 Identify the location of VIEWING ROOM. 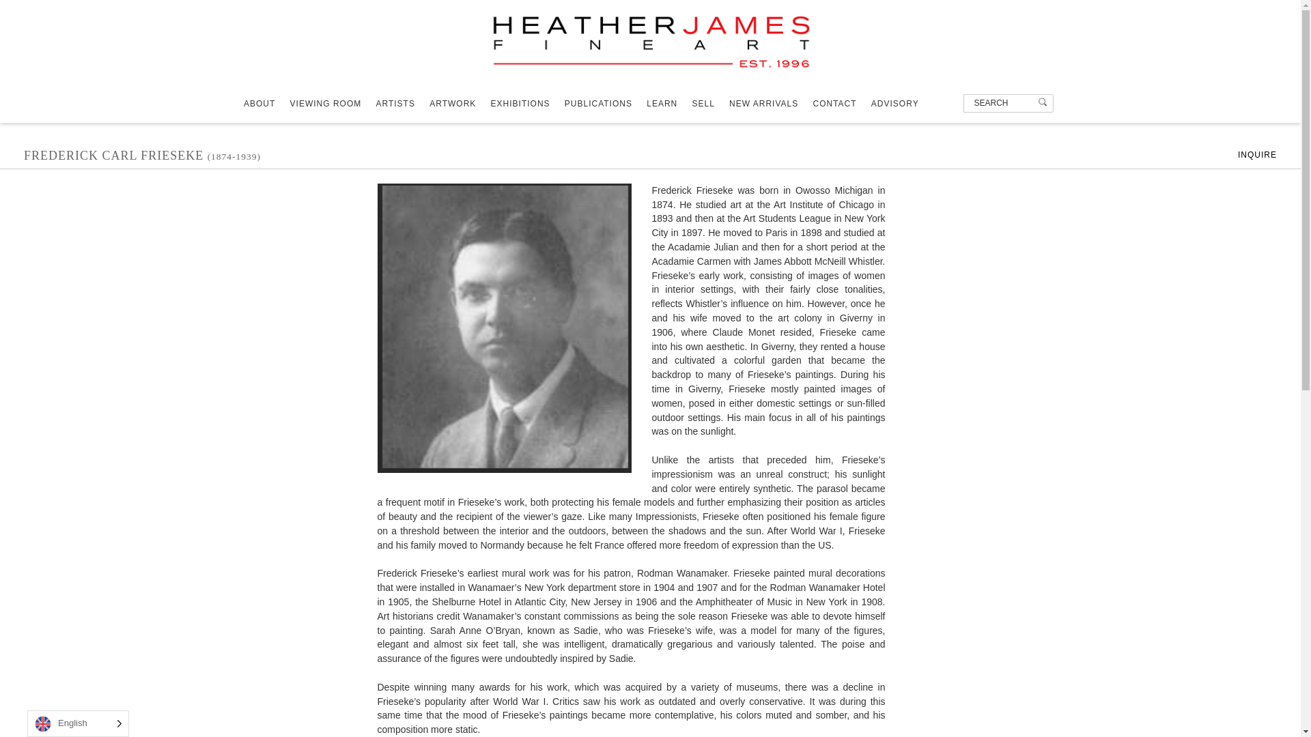
(330, 103).